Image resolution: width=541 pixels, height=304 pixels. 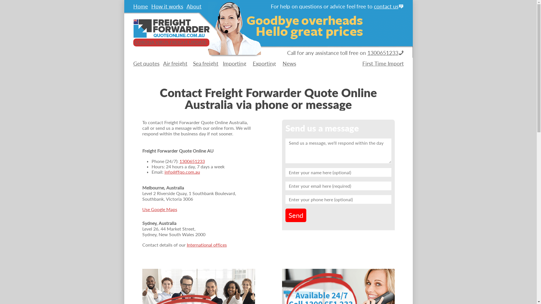 What do you see at coordinates (296, 215) in the screenshot?
I see `Send` at bounding box center [296, 215].